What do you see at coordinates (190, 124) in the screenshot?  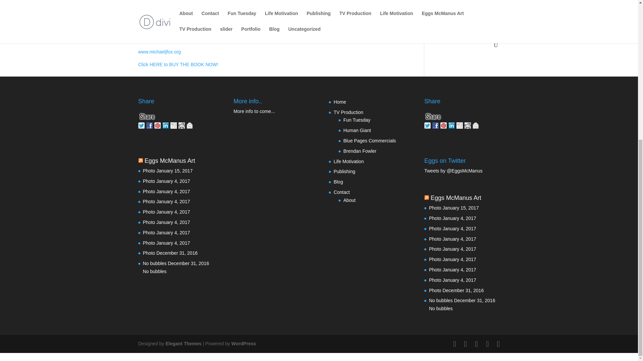 I see `Email` at bounding box center [190, 124].